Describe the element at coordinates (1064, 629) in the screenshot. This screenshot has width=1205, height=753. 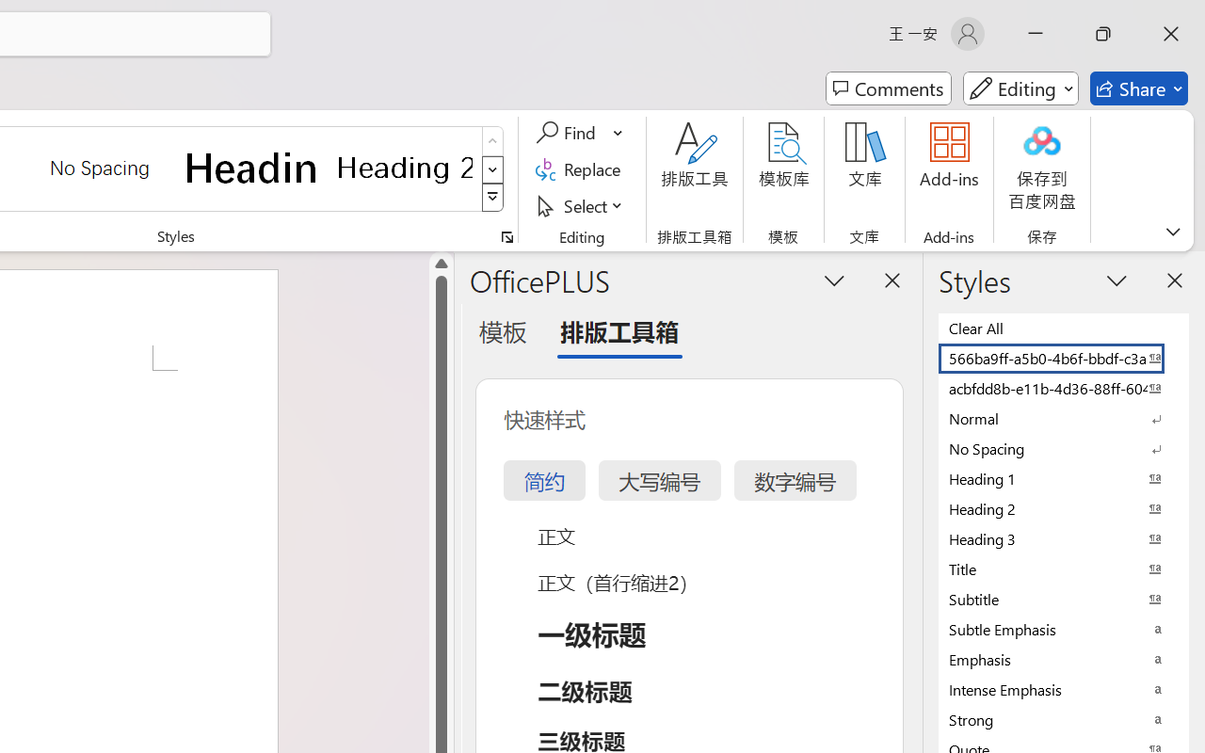
I see `Subtle Emphasis` at that location.